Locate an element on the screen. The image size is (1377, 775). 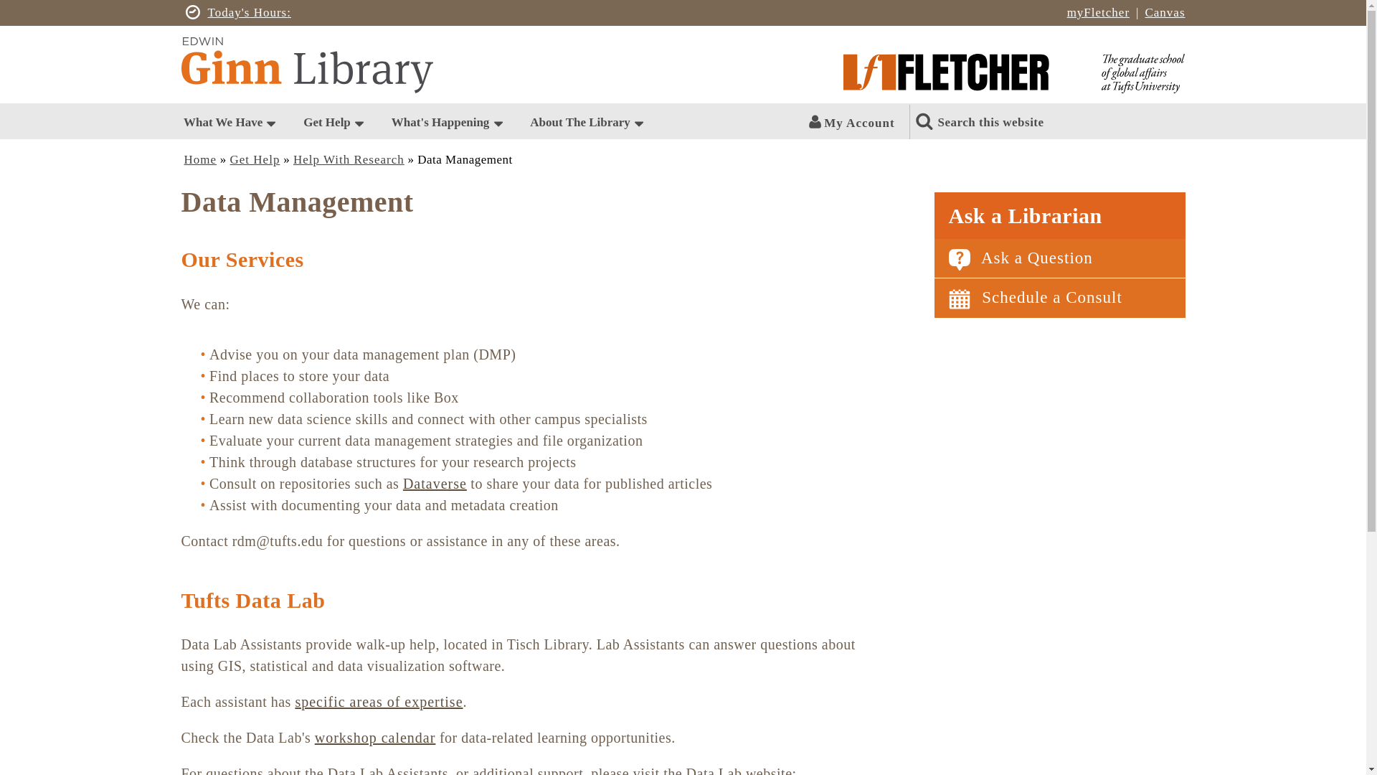
myFletcher is located at coordinates (1100, 12).